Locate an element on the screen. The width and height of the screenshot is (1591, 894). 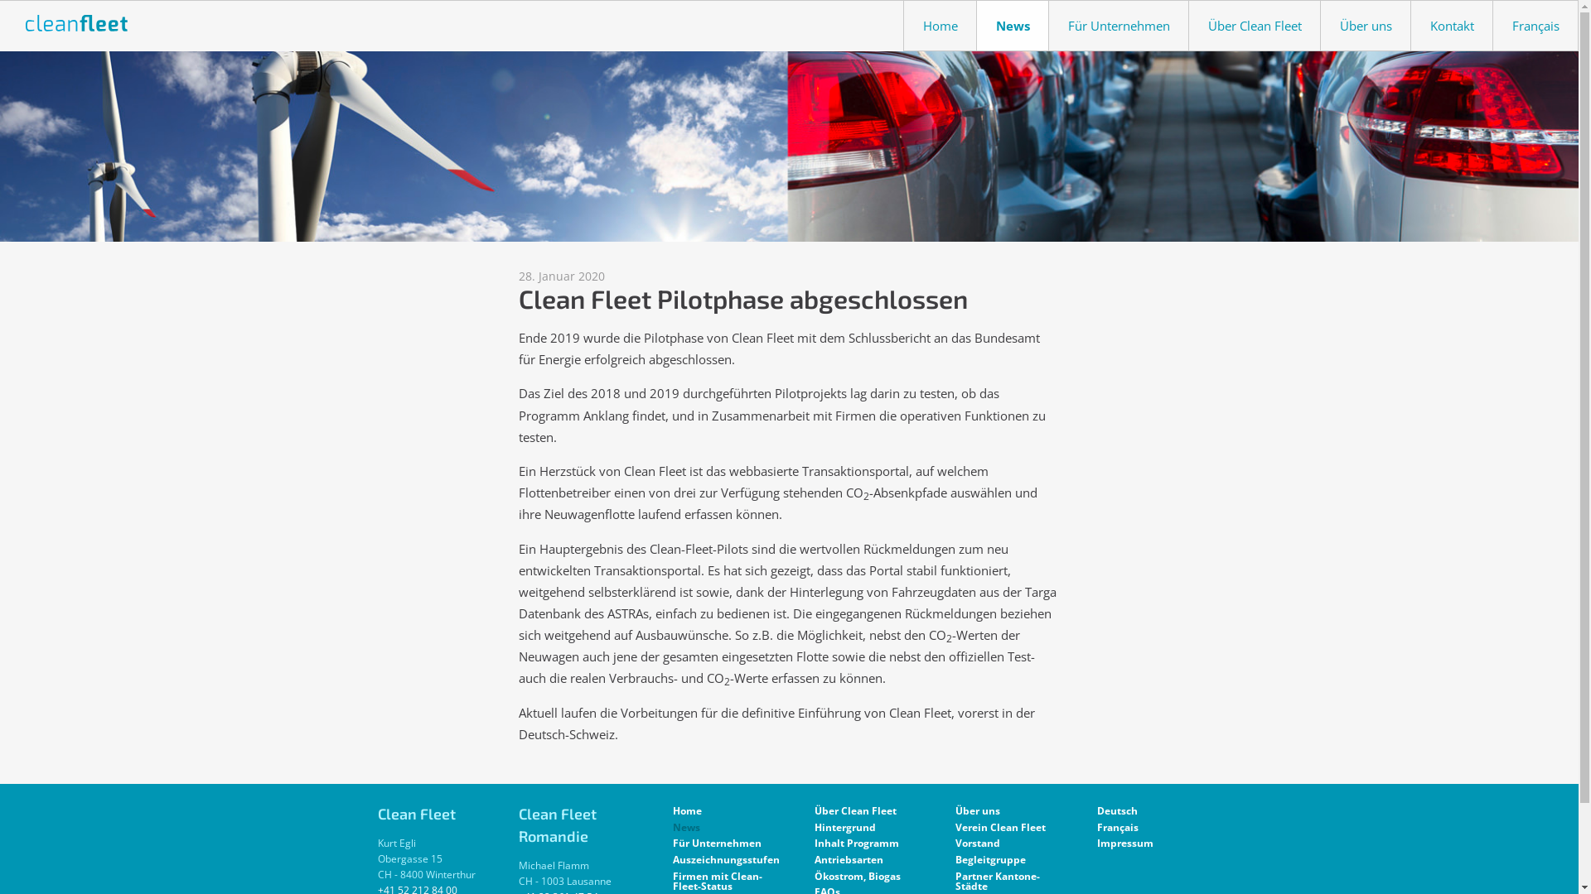
Kontakt is located at coordinates (1452, 26).